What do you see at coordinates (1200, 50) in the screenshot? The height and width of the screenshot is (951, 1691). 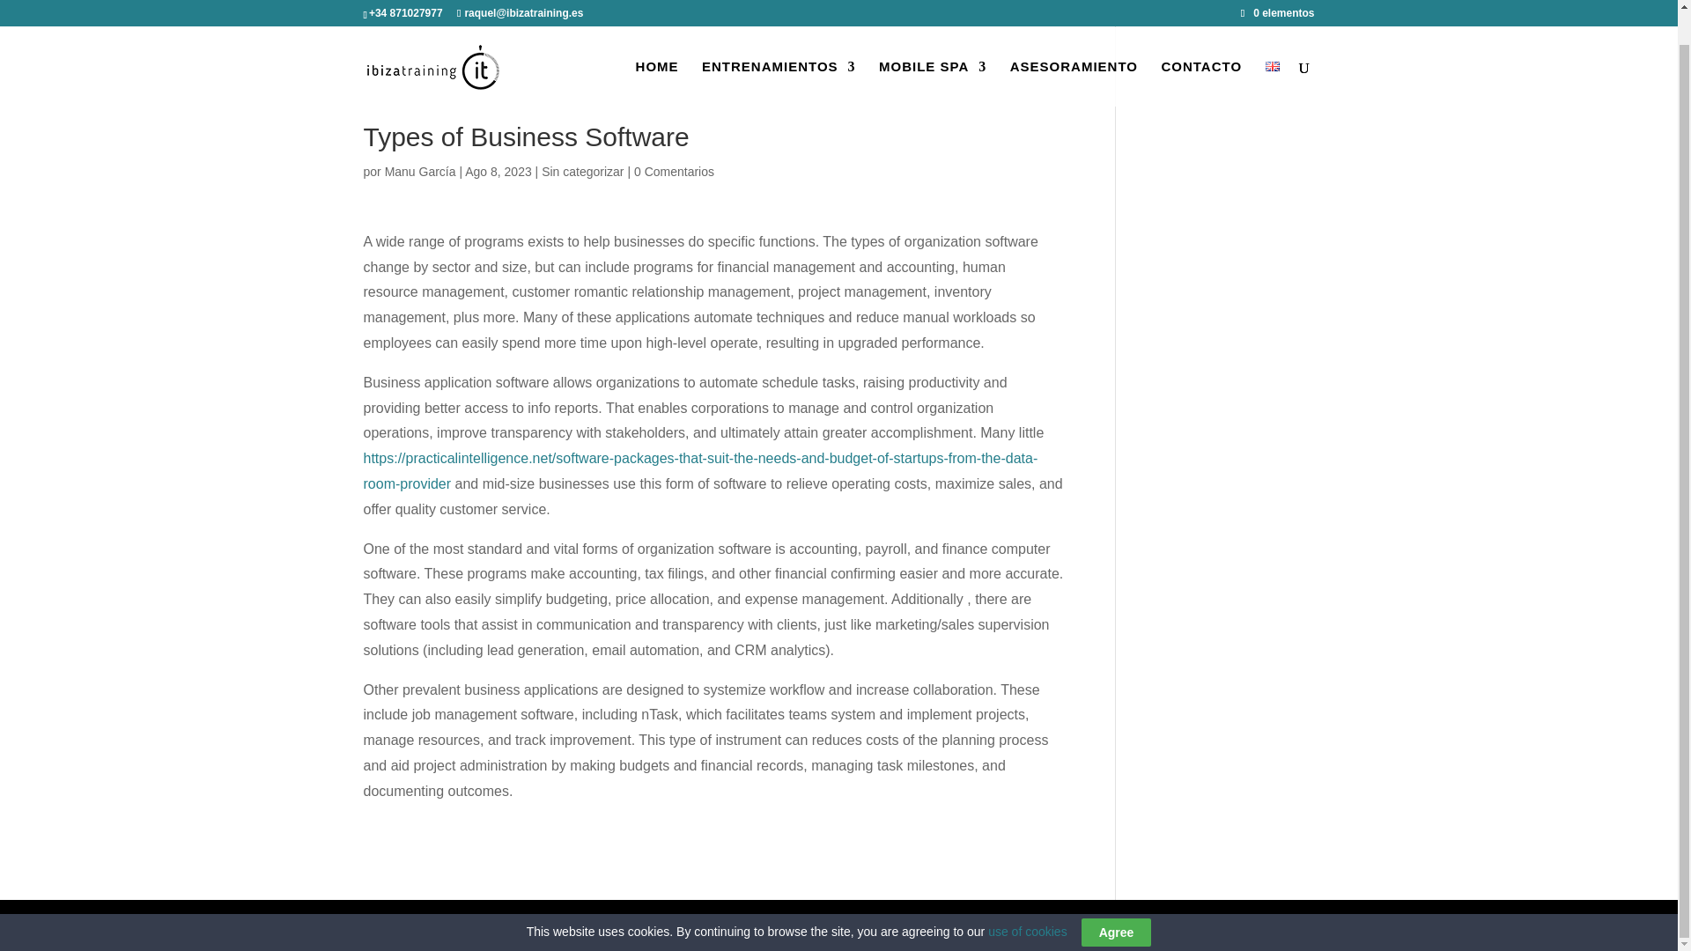 I see `CONTACTO` at bounding box center [1200, 50].